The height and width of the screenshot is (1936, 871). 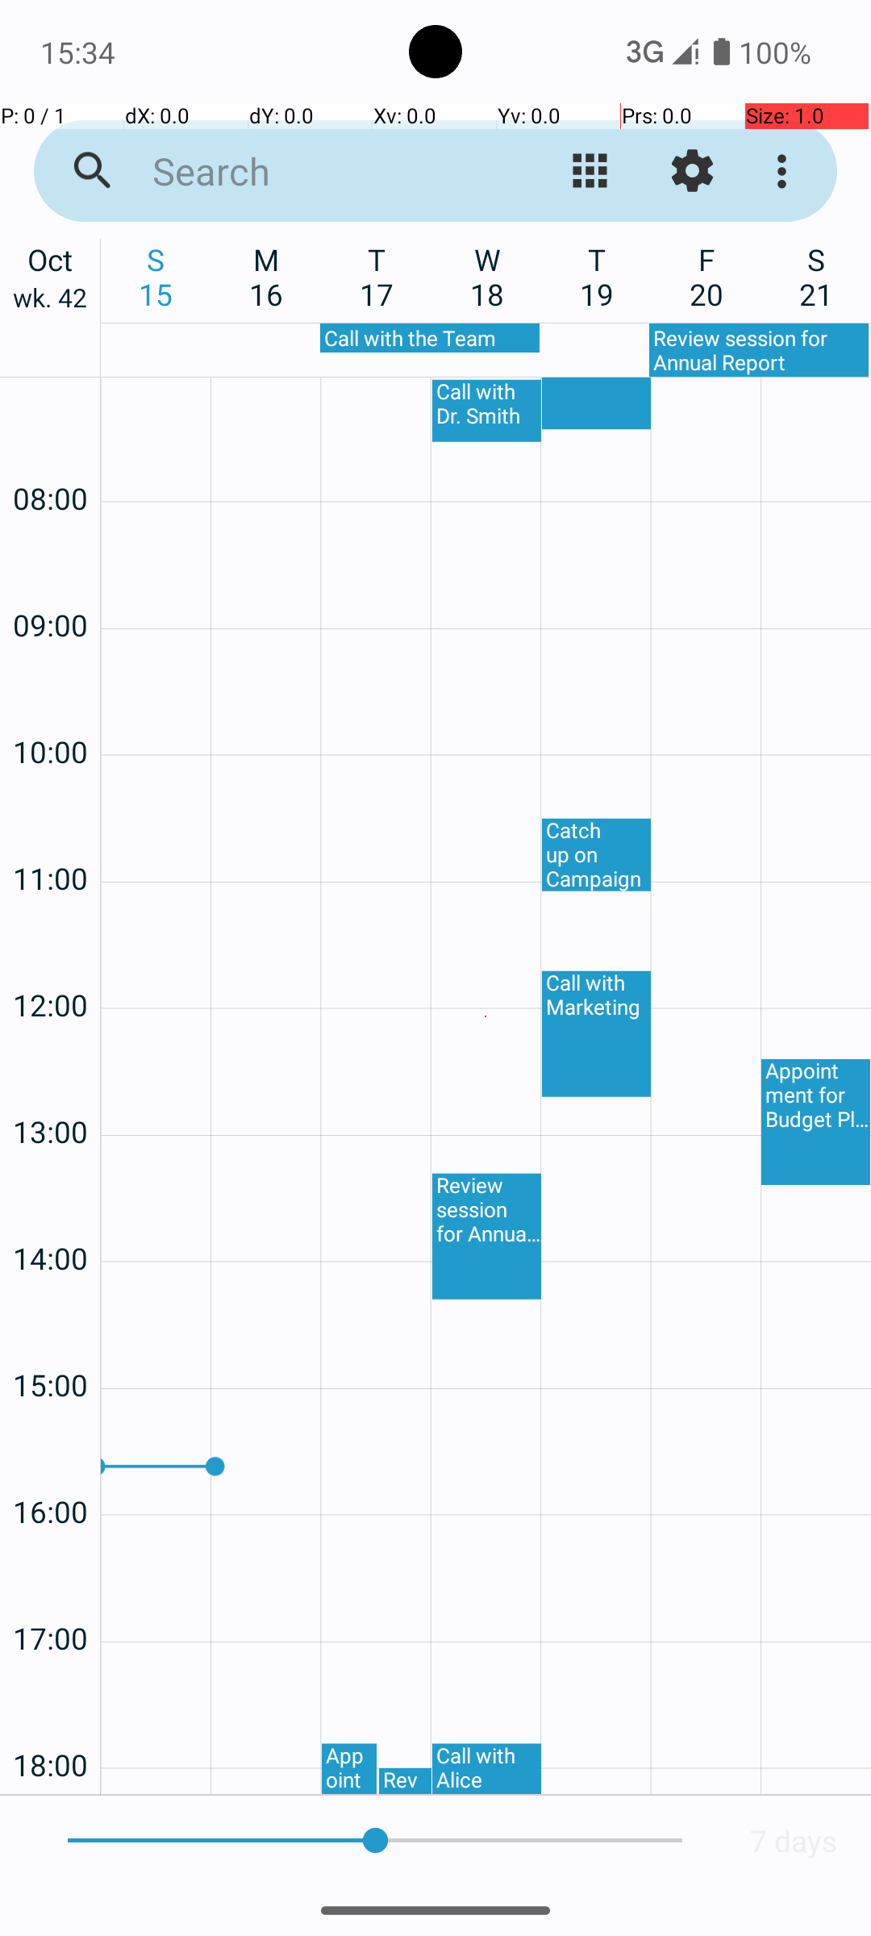 I want to click on 13:00, so click(x=50, y=1089).